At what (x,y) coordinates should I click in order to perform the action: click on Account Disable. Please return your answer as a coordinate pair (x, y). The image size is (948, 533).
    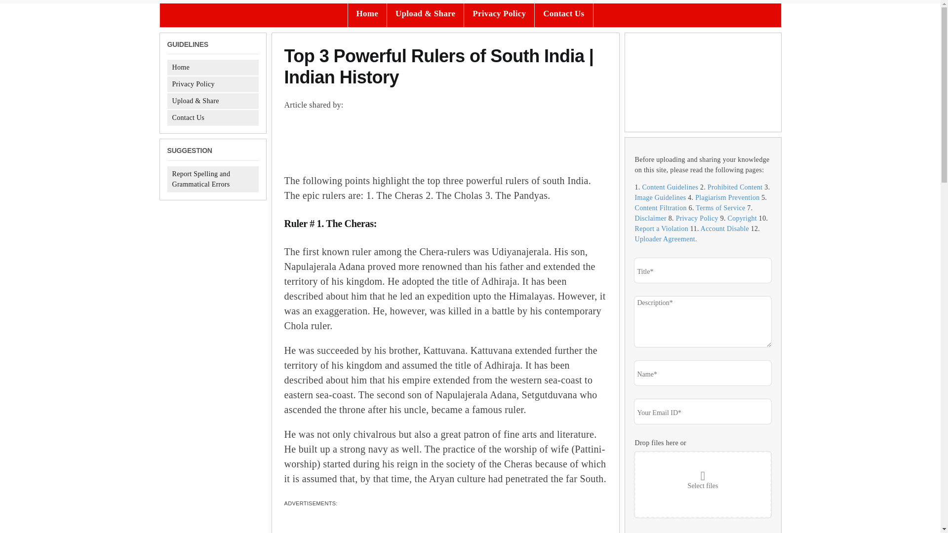
    Looking at the image, I should click on (724, 228).